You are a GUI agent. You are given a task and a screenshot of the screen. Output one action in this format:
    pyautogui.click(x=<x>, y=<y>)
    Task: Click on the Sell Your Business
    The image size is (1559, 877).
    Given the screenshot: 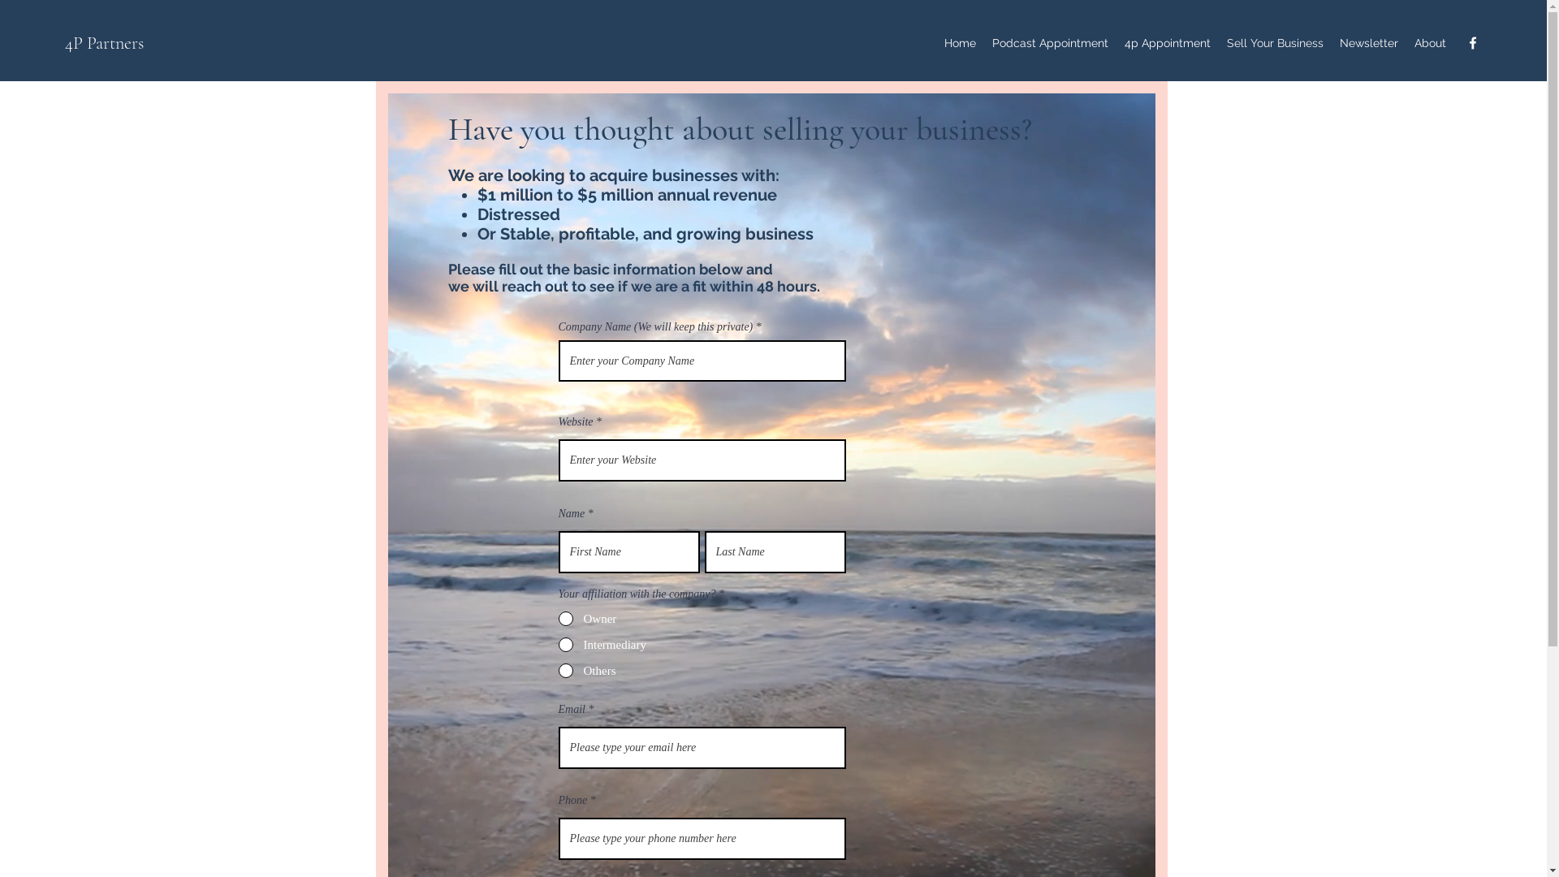 What is the action you would take?
    pyautogui.click(x=1275, y=43)
    